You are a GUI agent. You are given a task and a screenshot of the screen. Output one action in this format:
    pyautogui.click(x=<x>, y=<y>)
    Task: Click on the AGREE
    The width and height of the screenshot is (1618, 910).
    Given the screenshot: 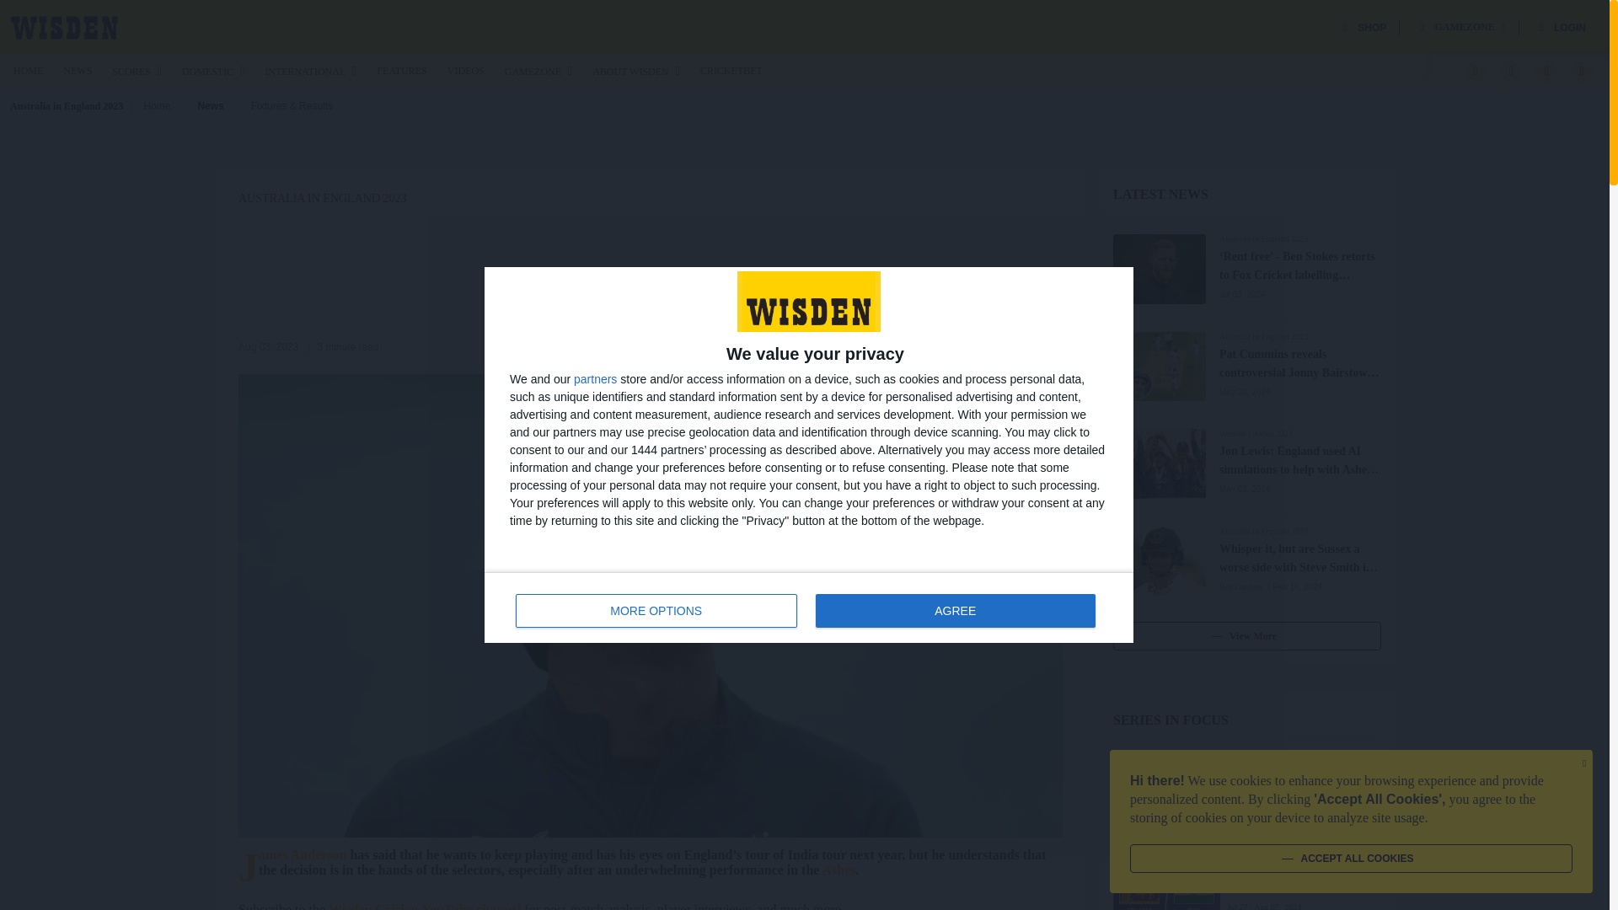 What is the action you would take?
    pyautogui.click(x=955, y=611)
    